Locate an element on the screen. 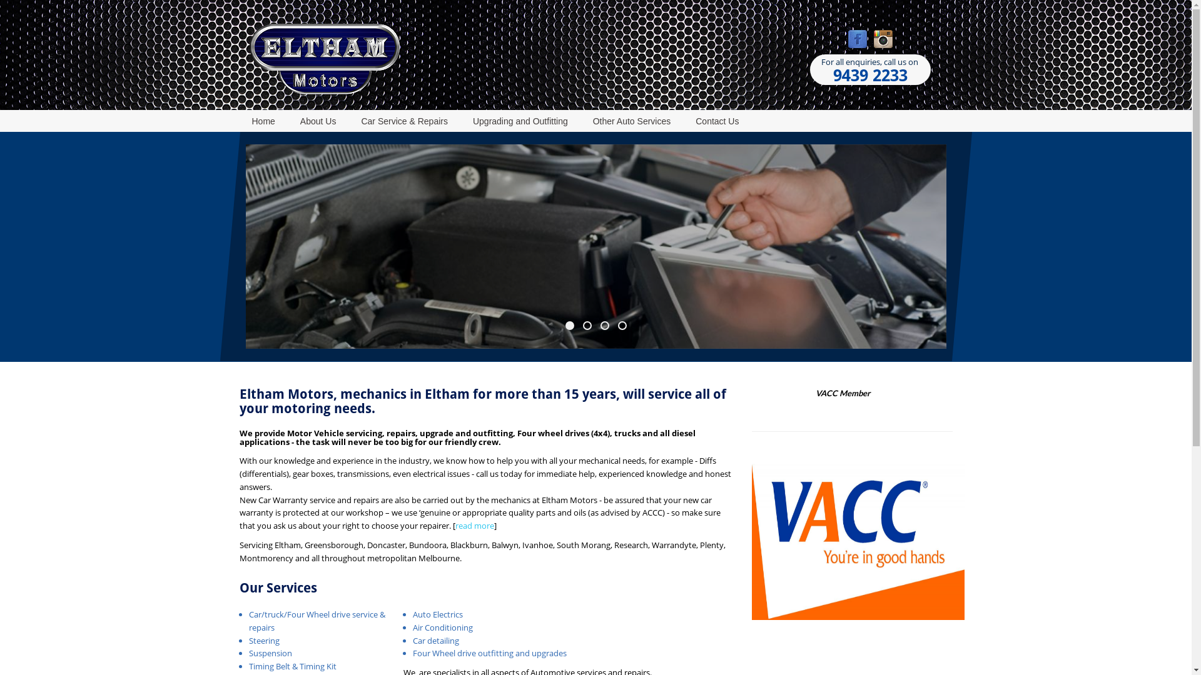 This screenshot has width=1201, height=675. Upgrading and Outfitting is located at coordinates (520, 122).